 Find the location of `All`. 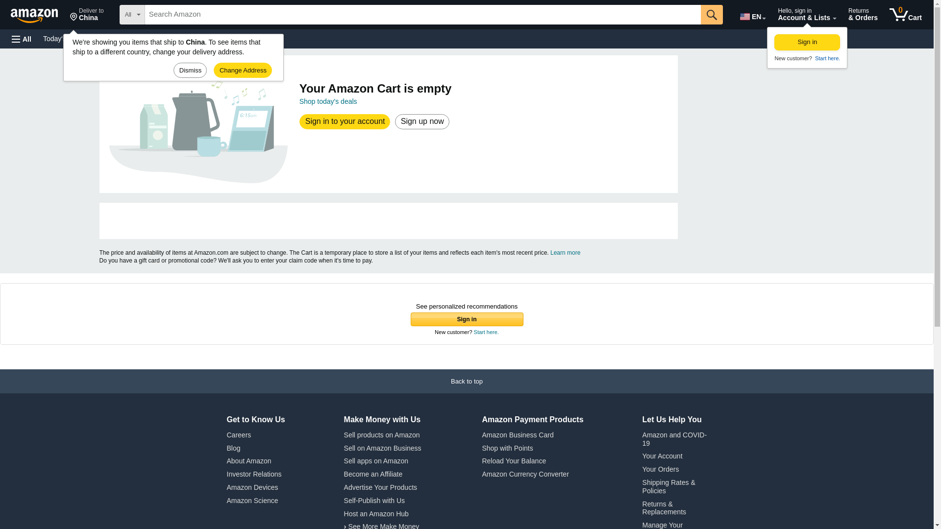

All is located at coordinates (22, 39).